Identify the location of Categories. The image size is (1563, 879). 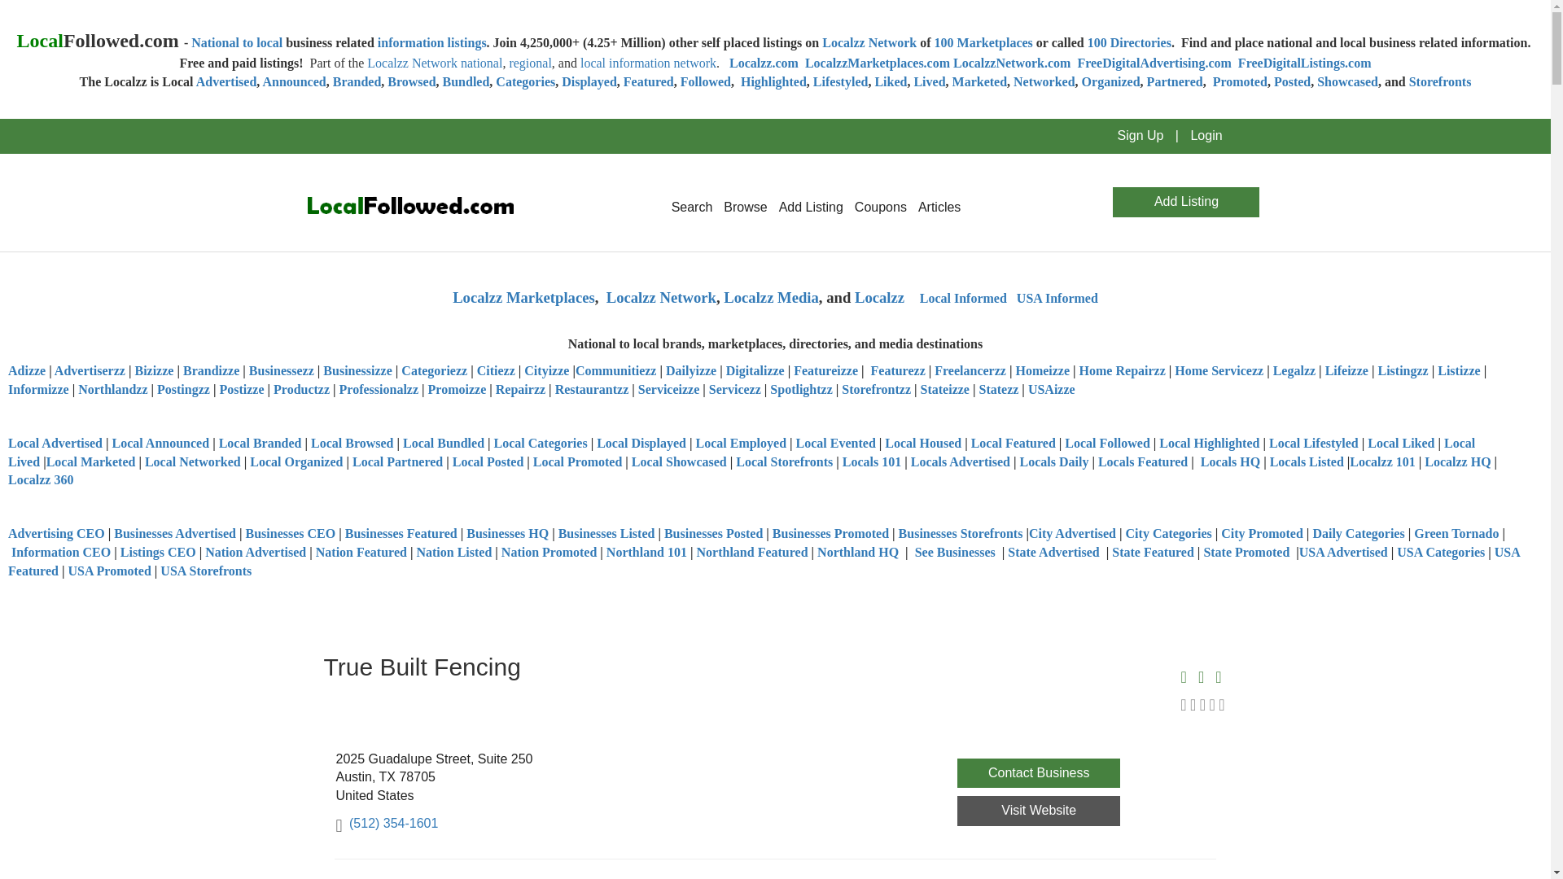
(524, 81).